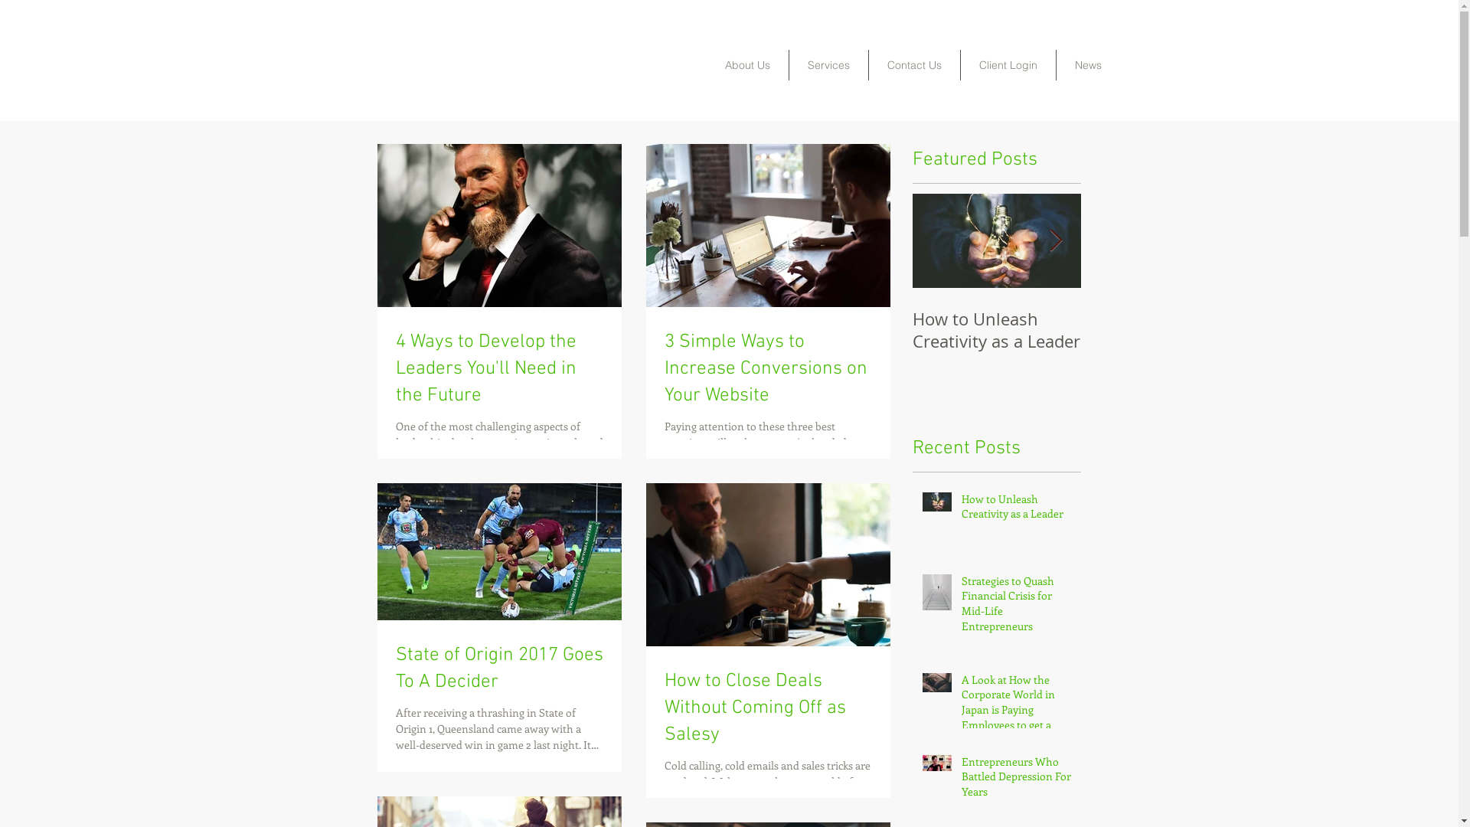  What do you see at coordinates (747, 65) in the screenshot?
I see `About Us` at bounding box center [747, 65].